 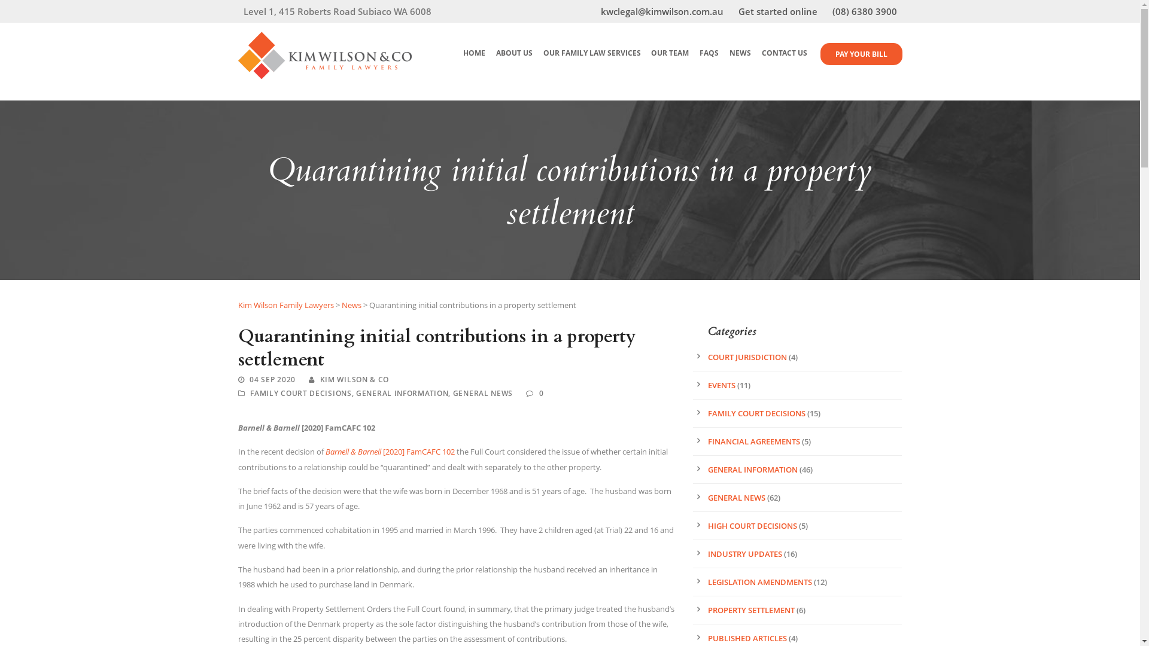 What do you see at coordinates (747, 357) in the screenshot?
I see `COURT JURISDICTION` at bounding box center [747, 357].